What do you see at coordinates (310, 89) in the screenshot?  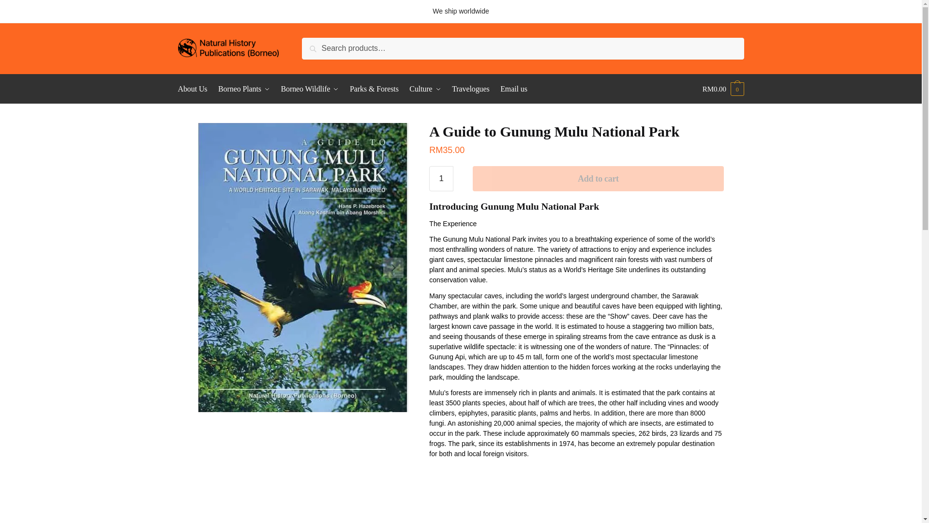 I see `Borneo Wildlife` at bounding box center [310, 89].